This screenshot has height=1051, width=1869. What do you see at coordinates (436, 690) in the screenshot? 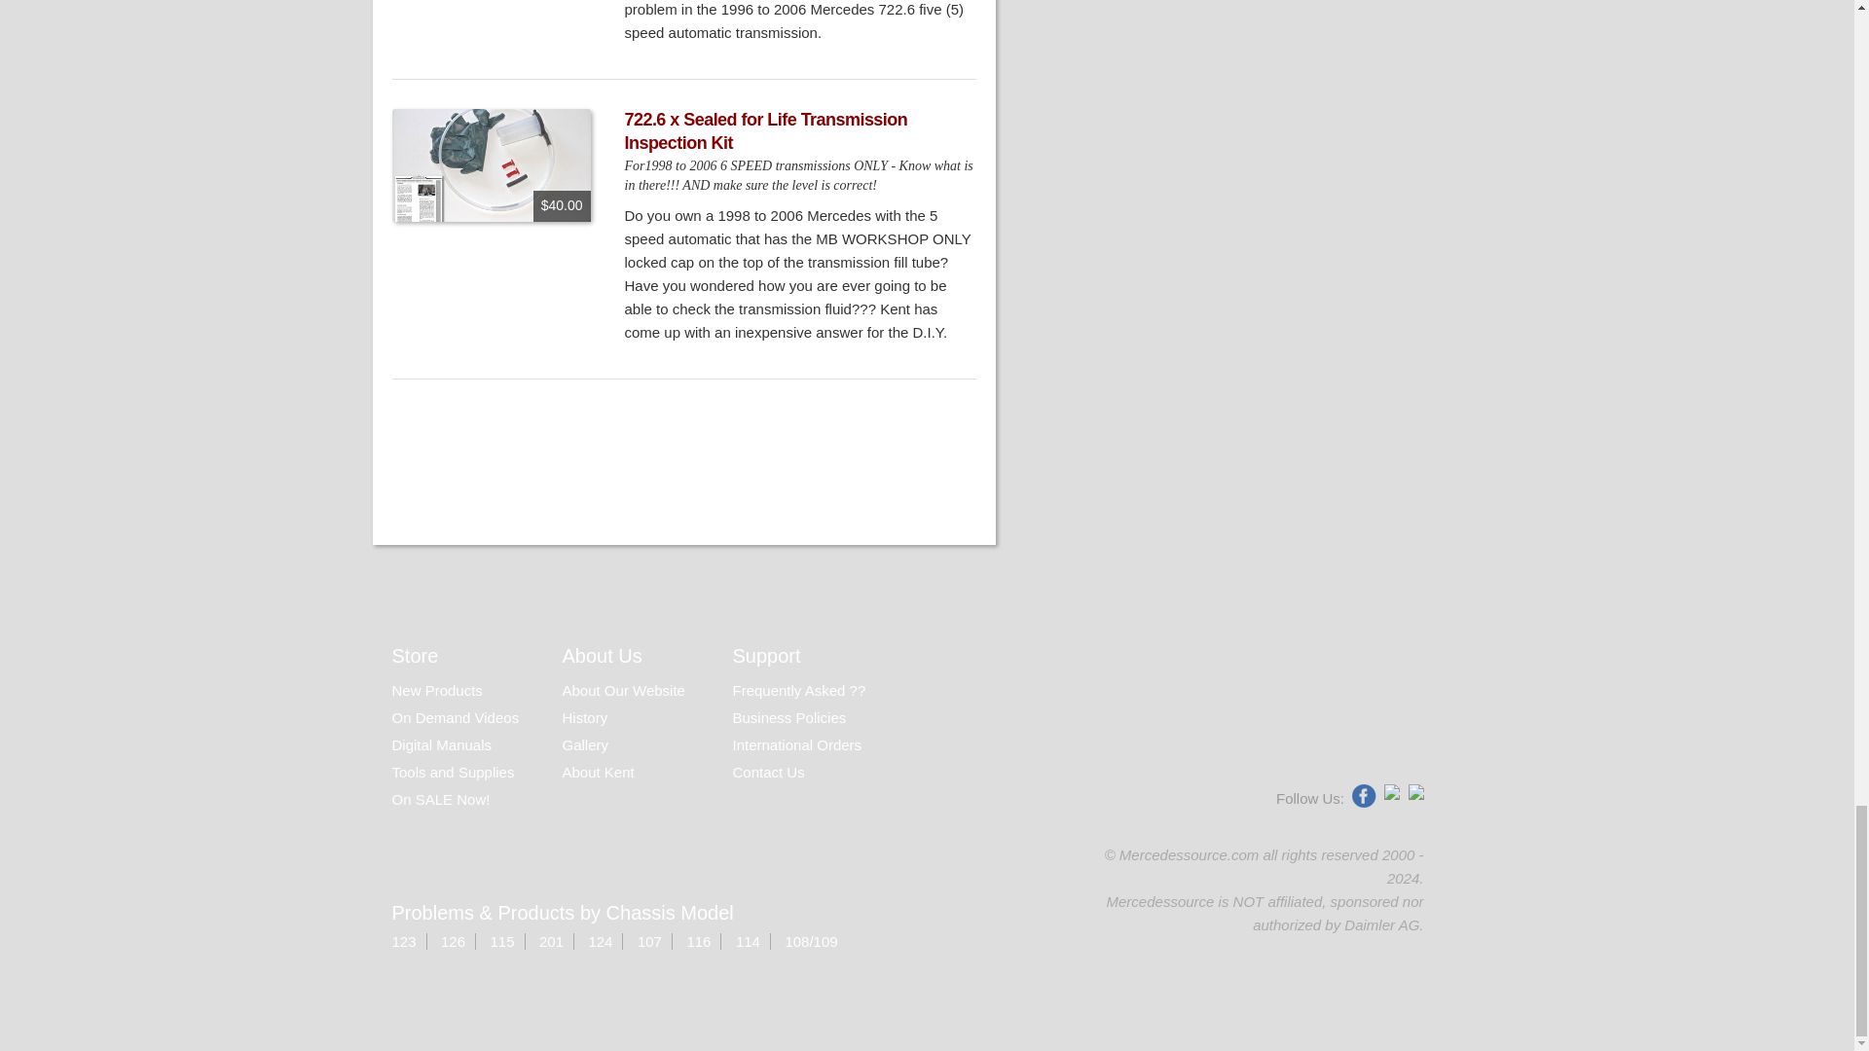
I see `New Products` at bounding box center [436, 690].